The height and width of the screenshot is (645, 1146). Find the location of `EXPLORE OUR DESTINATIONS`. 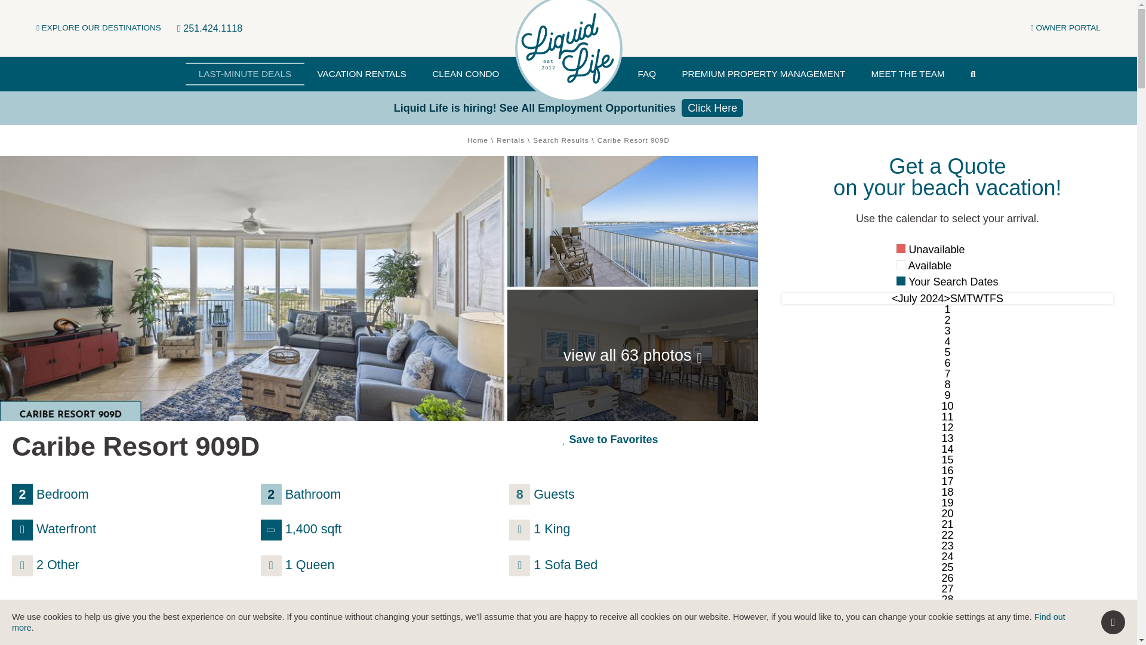

EXPLORE OUR DESTINATIONS is located at coordinates (99, 27).